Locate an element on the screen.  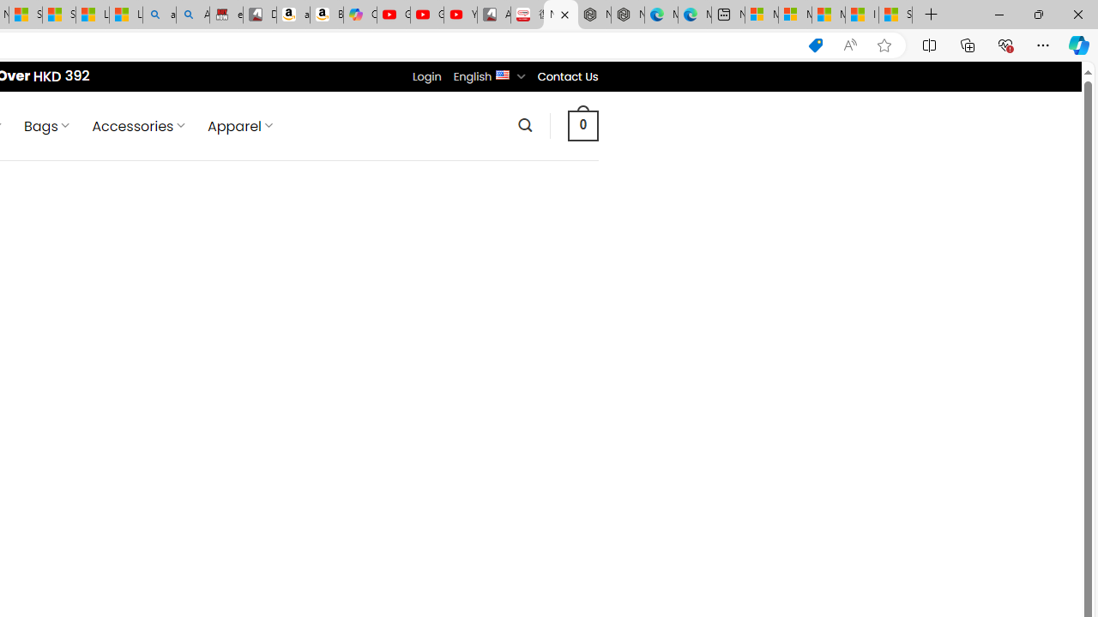
All Cubot phones is located at coordinates (494, 15).